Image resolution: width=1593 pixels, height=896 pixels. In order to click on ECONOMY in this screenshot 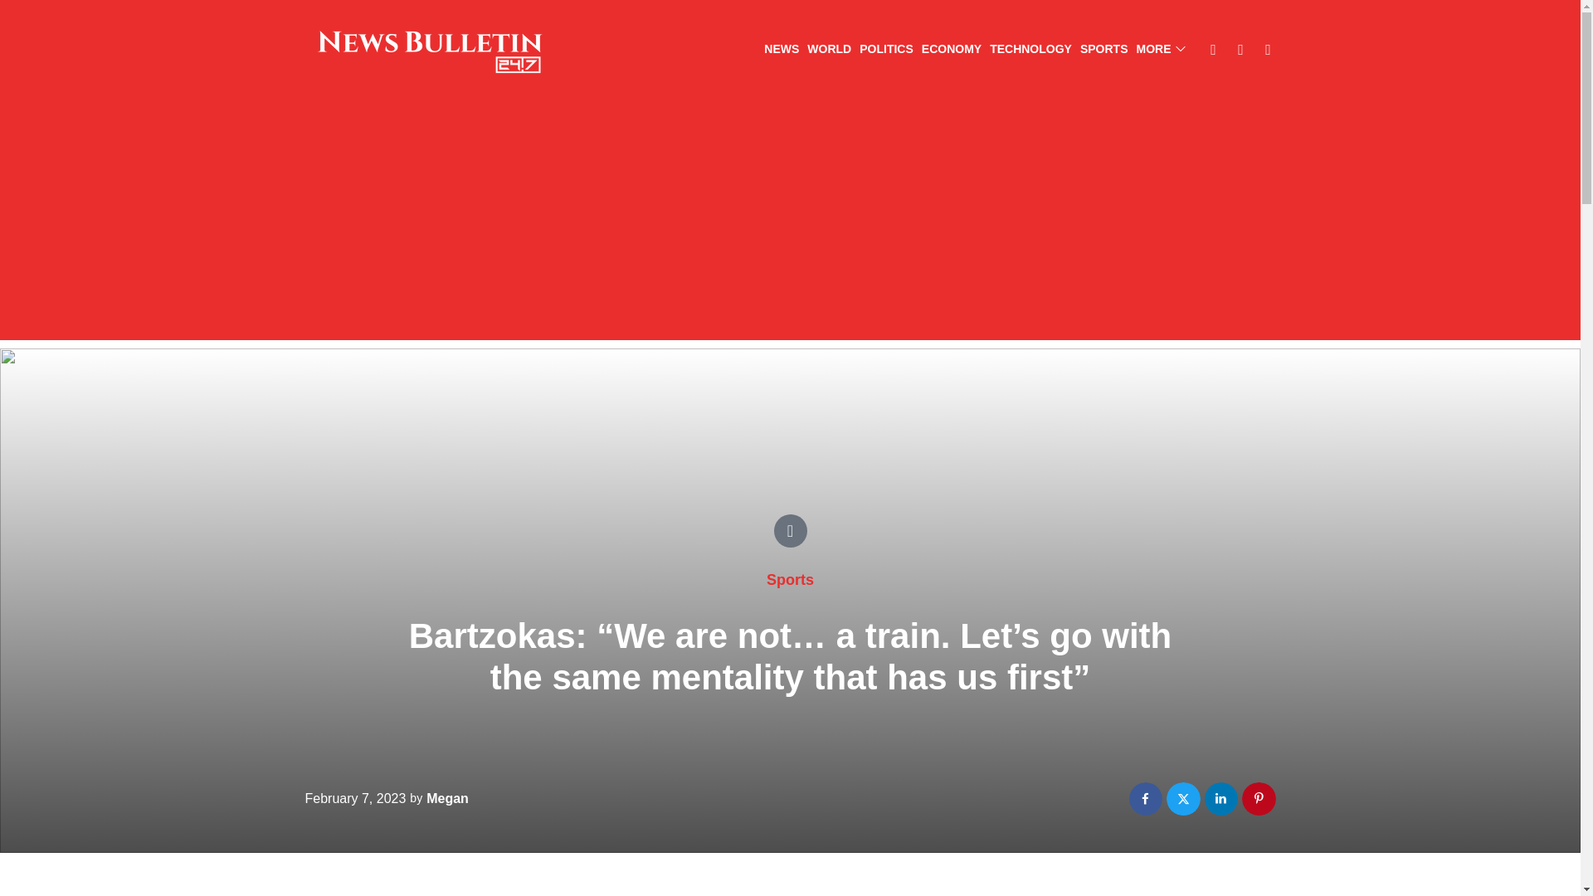, I will do `click(951, 50)`.